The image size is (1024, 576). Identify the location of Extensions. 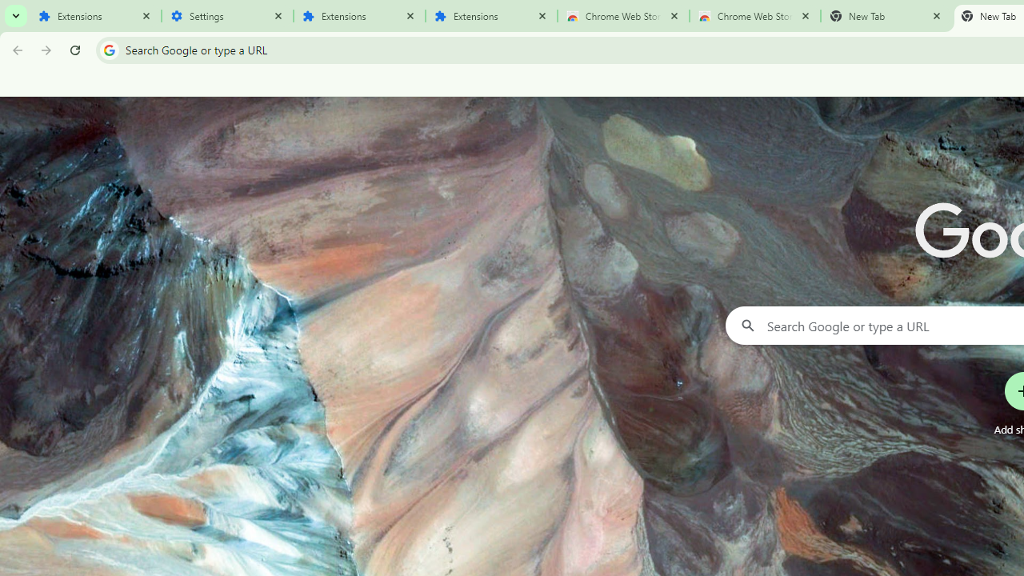
(360, 16).